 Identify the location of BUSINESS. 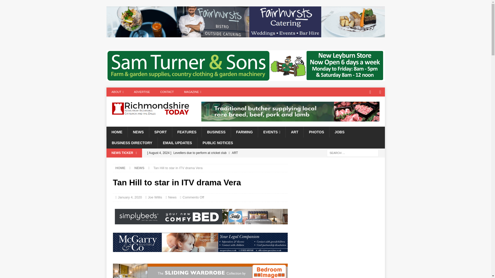
(216, 132).